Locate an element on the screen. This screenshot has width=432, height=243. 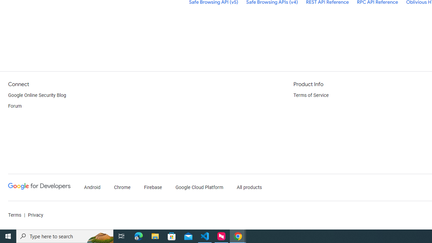
Forum is located at coordinates (15, 106).